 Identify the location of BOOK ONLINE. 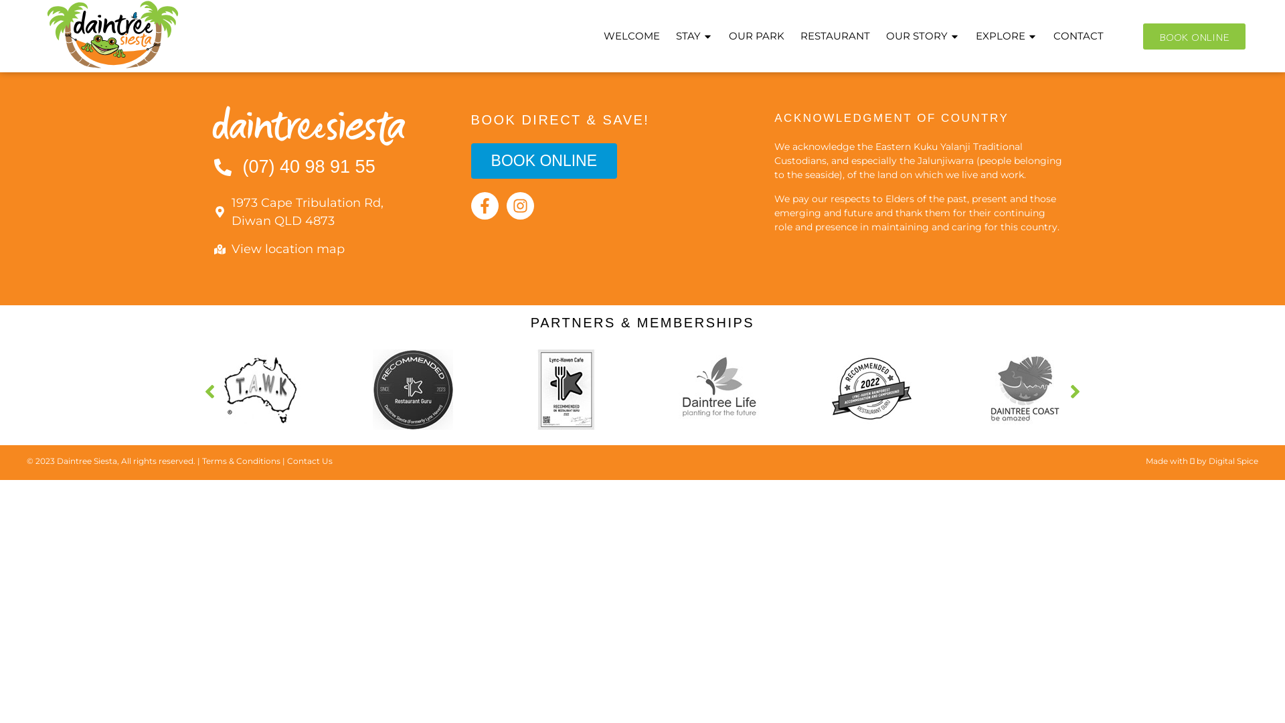
(544, 161).